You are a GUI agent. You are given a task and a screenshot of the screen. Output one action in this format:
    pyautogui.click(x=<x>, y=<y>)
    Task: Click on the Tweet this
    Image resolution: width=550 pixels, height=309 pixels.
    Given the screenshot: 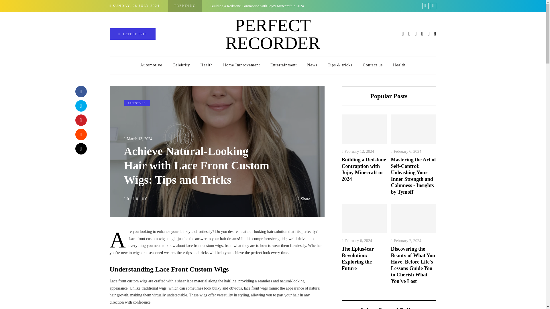 What is the action you would take?
    pyautogui.click(x=80, y=106)
    